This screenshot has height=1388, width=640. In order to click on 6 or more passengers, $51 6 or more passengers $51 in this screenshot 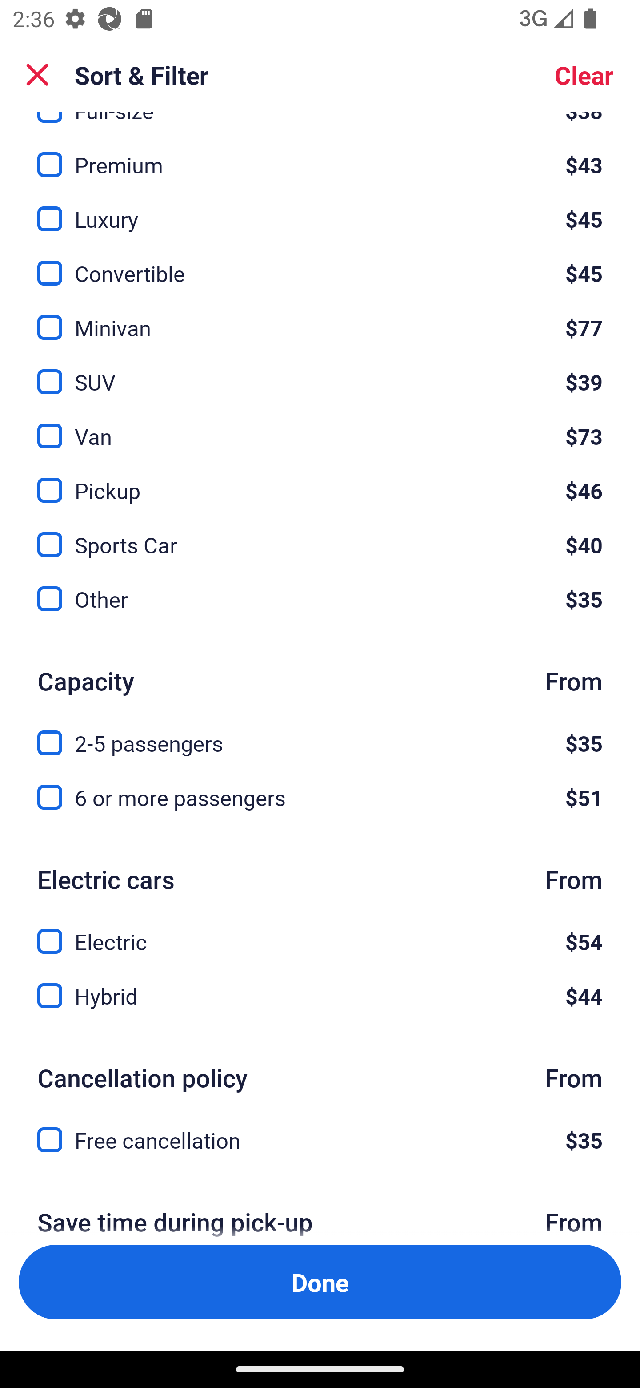, I will do `click(320, 798)`.